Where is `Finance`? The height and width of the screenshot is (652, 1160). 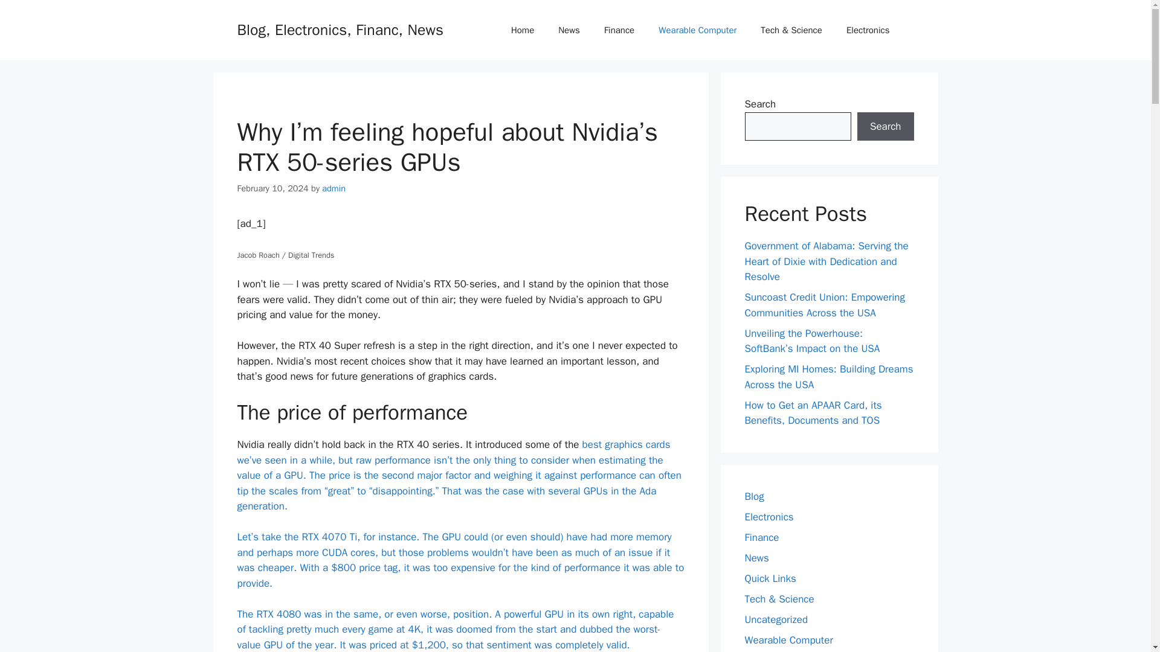 Finance is located at coordinates (761, 537).